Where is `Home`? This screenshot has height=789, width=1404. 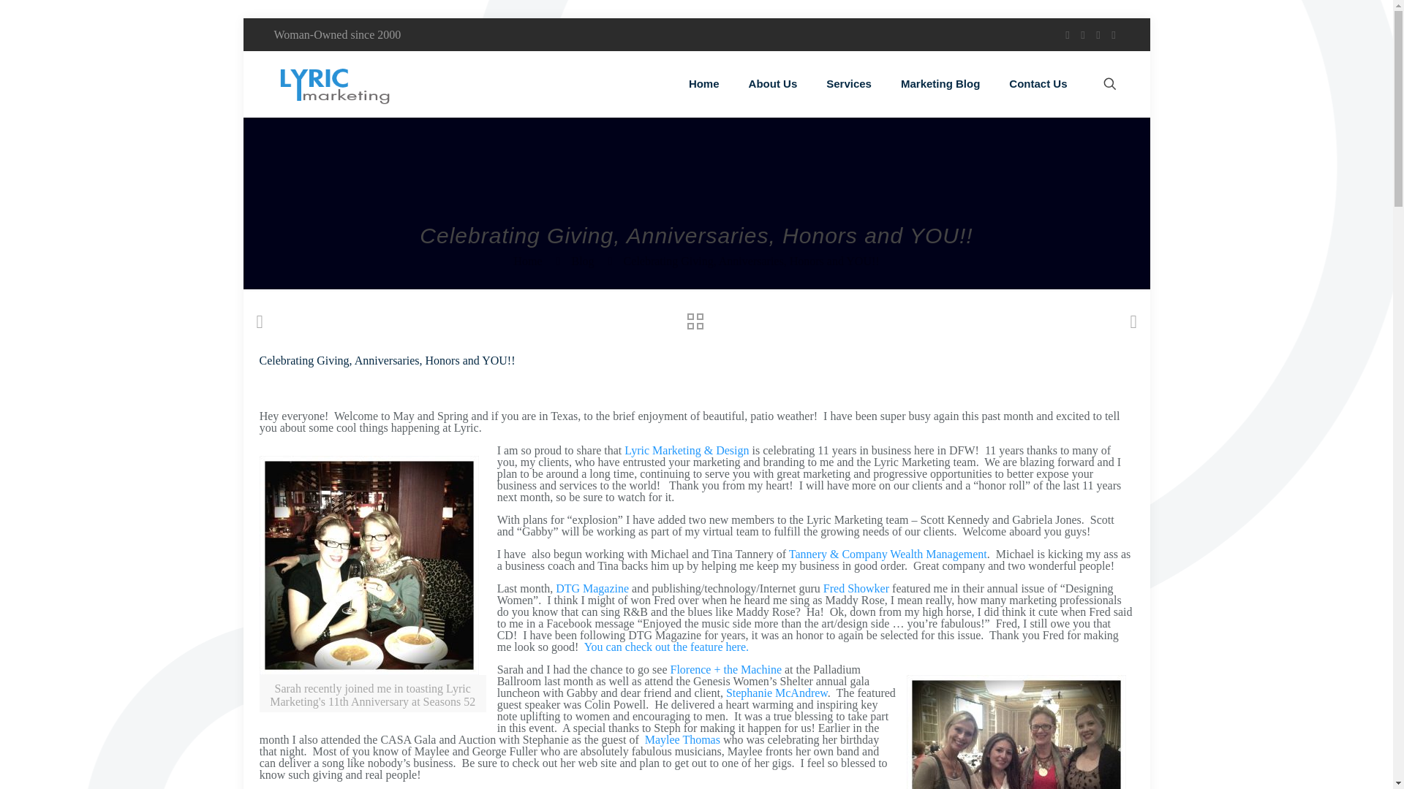 Home is located at coordinates (703, 83).